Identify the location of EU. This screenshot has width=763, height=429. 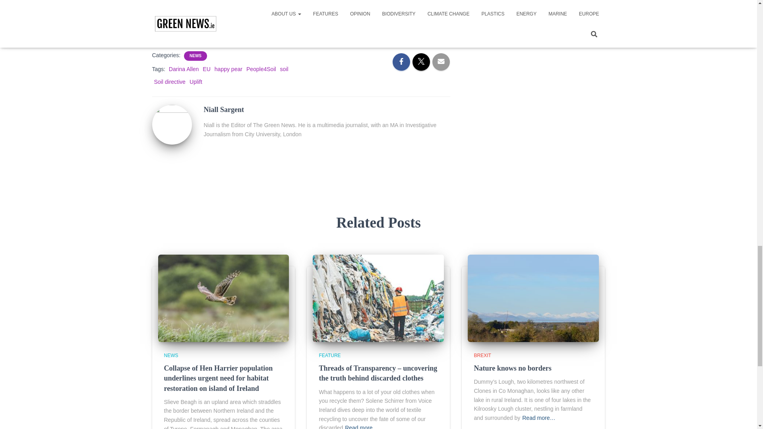
(207, 69).